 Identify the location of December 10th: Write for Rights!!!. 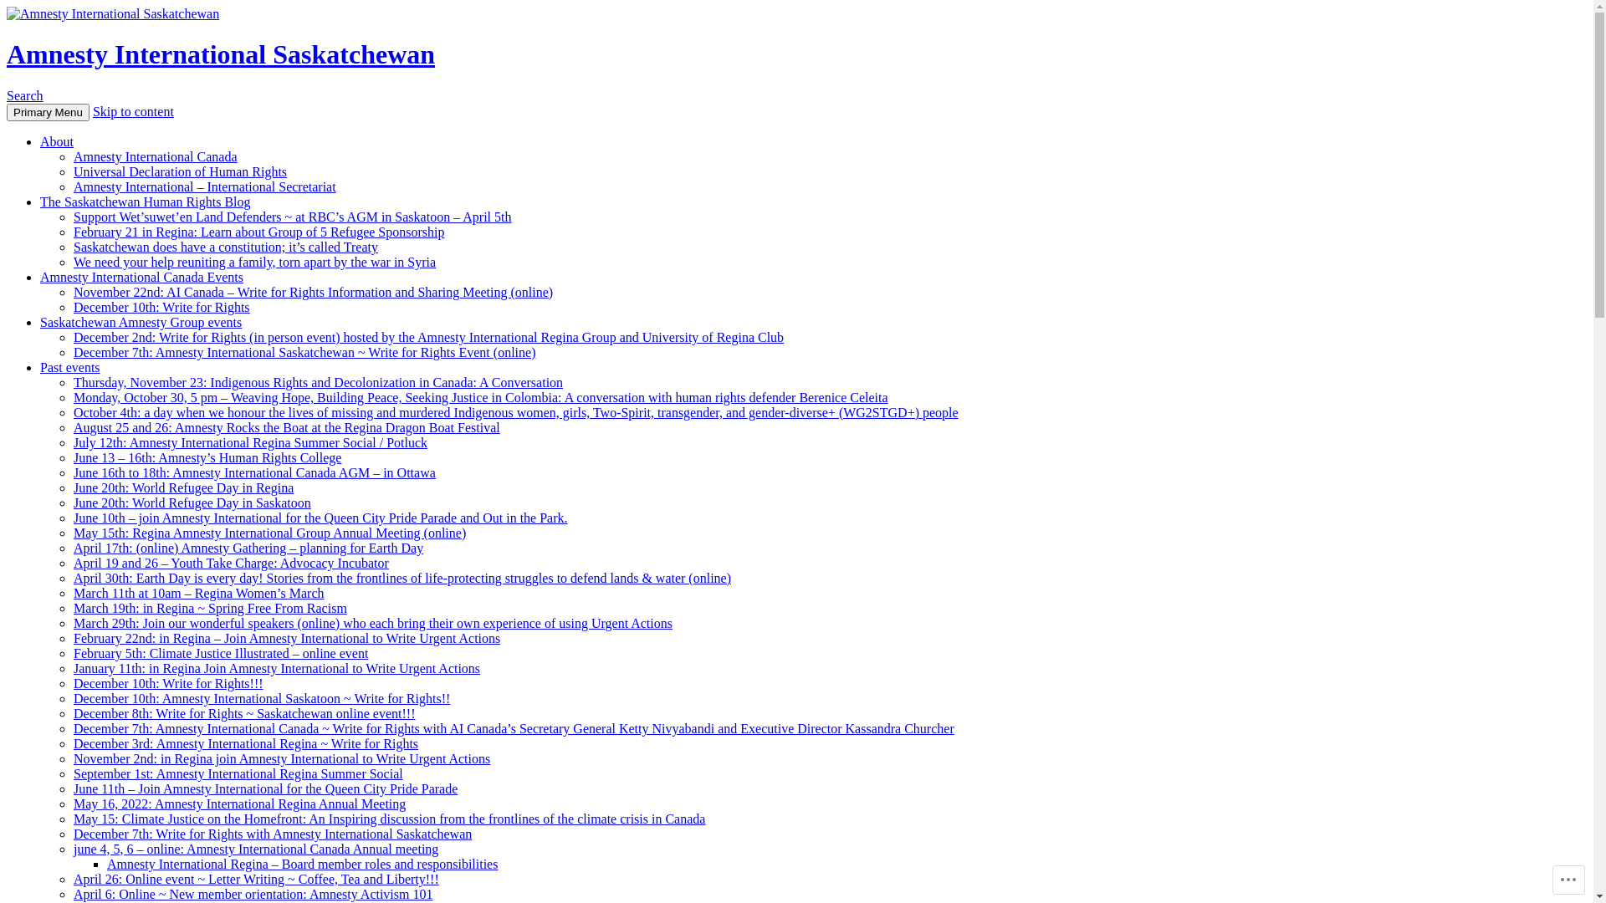
(169, 684).